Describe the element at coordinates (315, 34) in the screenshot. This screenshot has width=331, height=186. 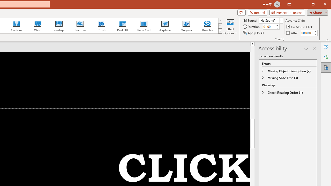
I see `Less` at that location.